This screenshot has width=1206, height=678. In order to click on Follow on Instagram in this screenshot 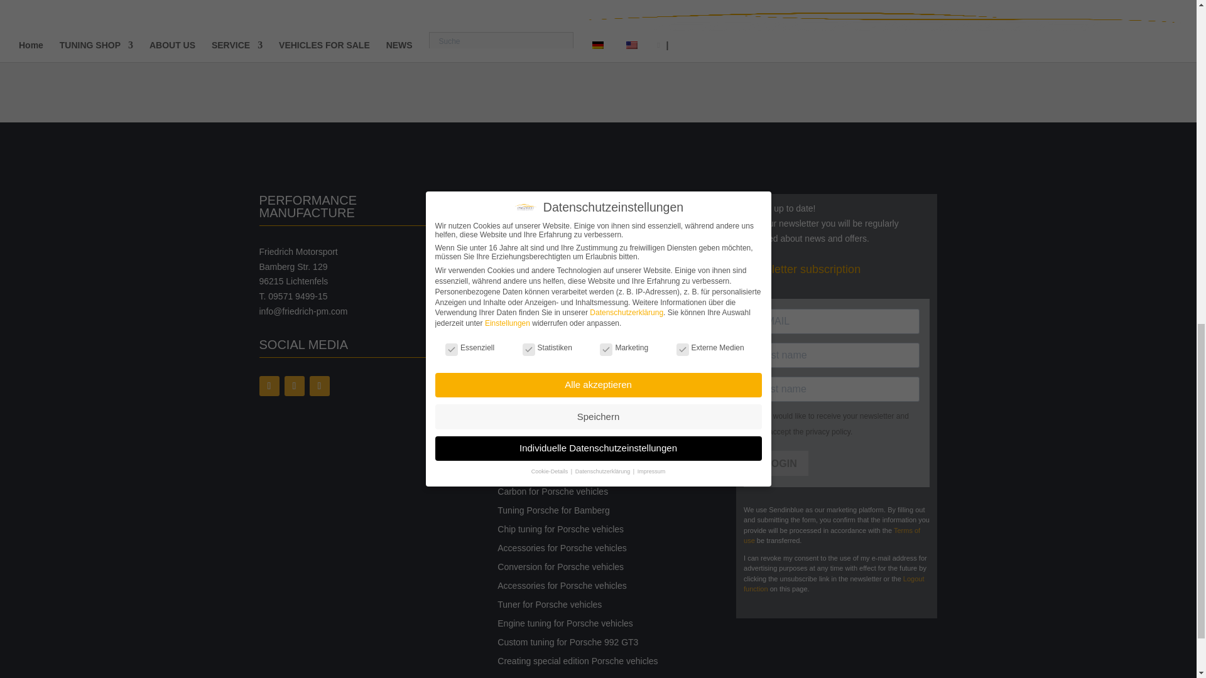, I will do `click(293, 385)`.